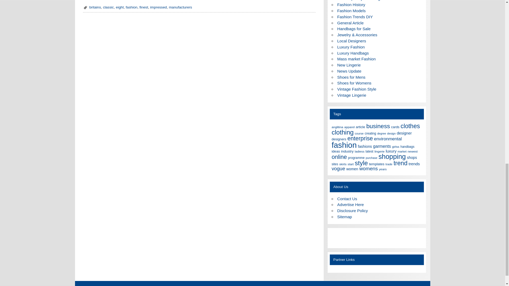 The width and height of the screenshot is (509, 286). I want to click on manufacturers, so click(180, 7).